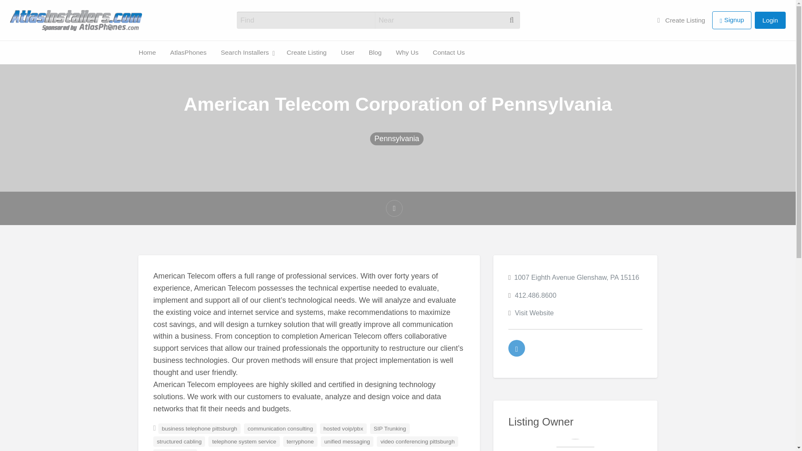  Describe the element at coordinates (17, 64) in the screenshot. I see `Search Installers` at that location.